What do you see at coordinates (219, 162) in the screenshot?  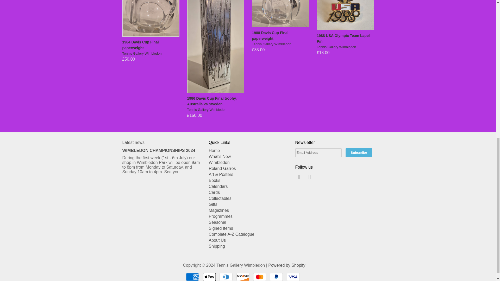 I see `Wimbledon` at bounding box center [219, 162].